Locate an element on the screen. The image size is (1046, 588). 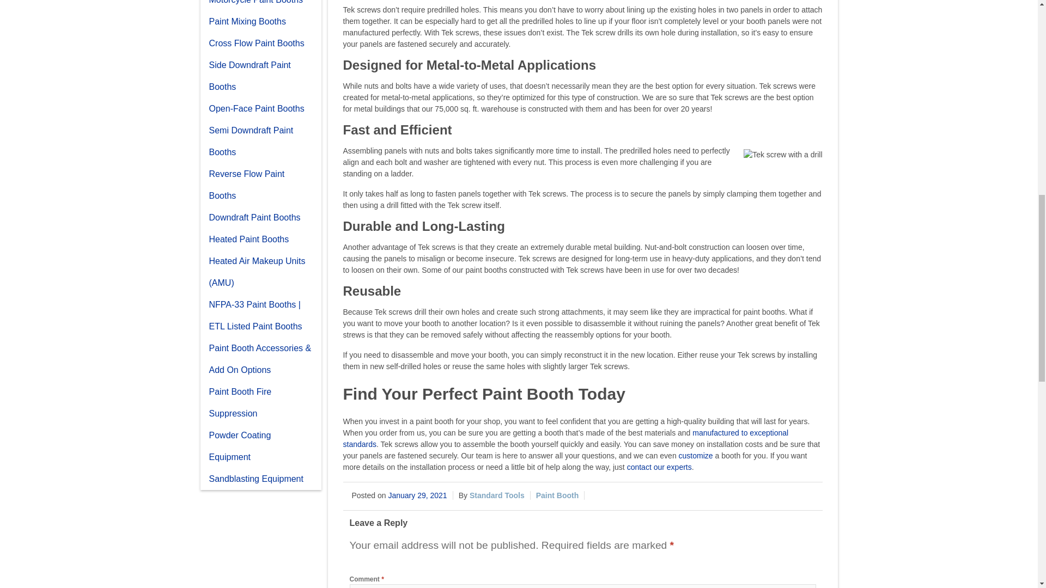
Paint Booth is located at coordinates (557, 495).